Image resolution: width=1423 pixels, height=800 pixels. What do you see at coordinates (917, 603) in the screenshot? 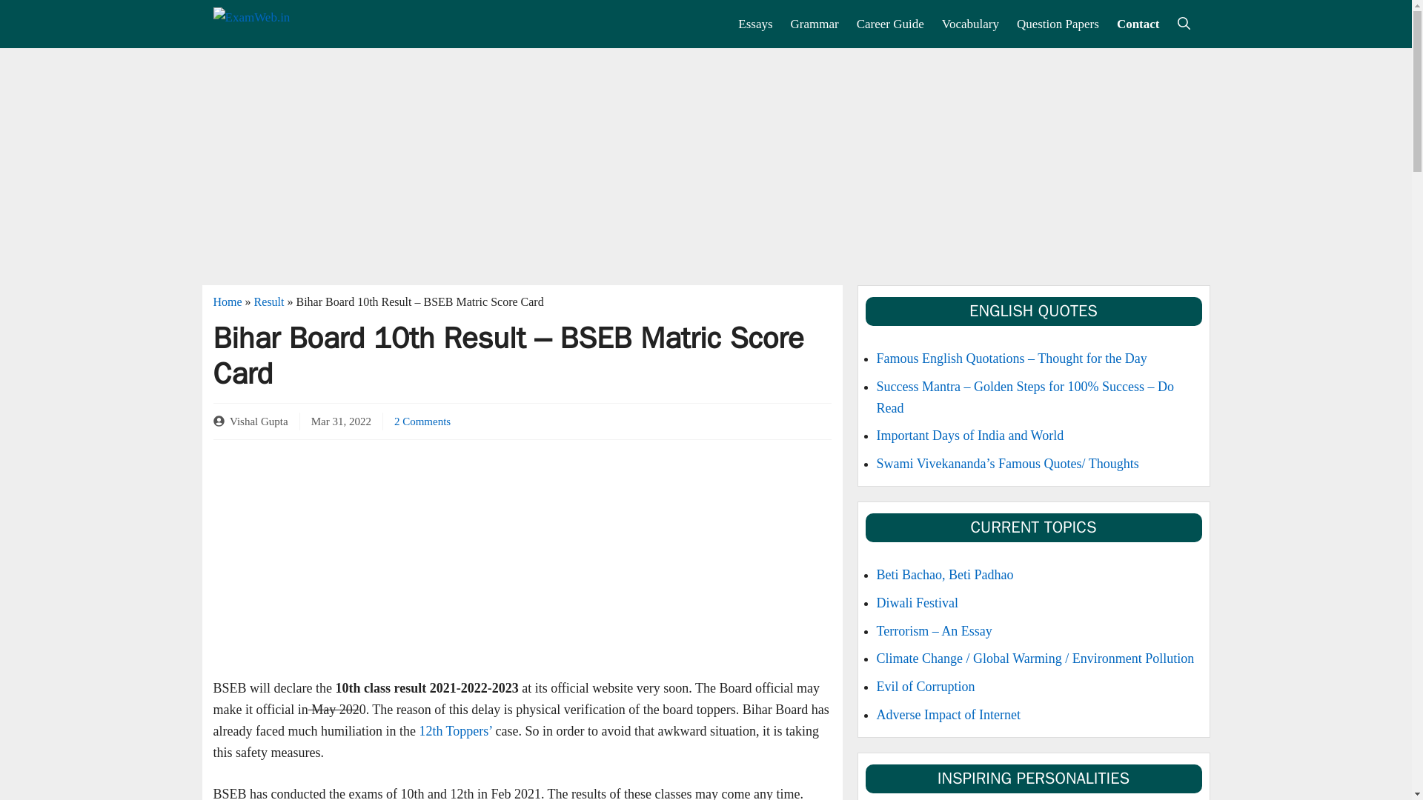
I see `Diwali Festival` at bounding box center [917, 603].